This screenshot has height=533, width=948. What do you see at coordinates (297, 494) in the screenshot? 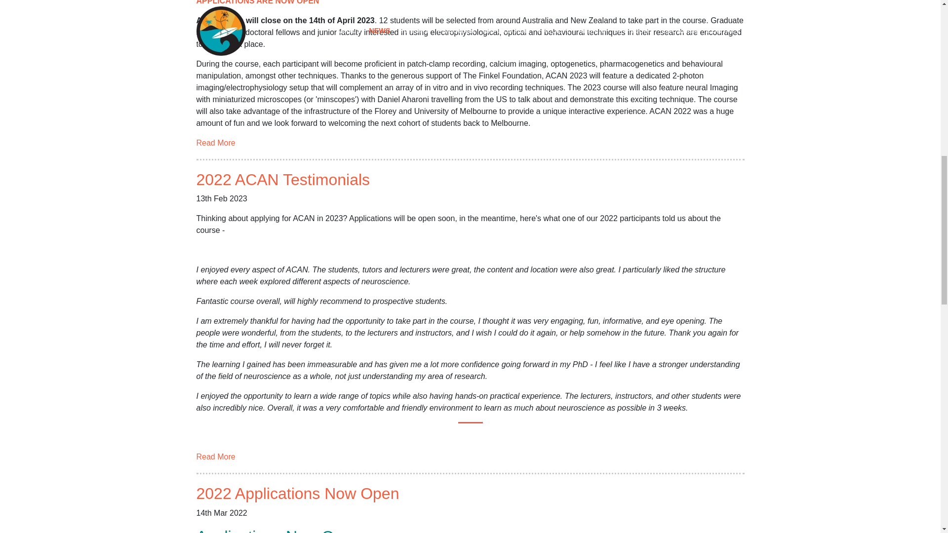
I see `2022 Applications Now Open` at bounding box center [297, 494].